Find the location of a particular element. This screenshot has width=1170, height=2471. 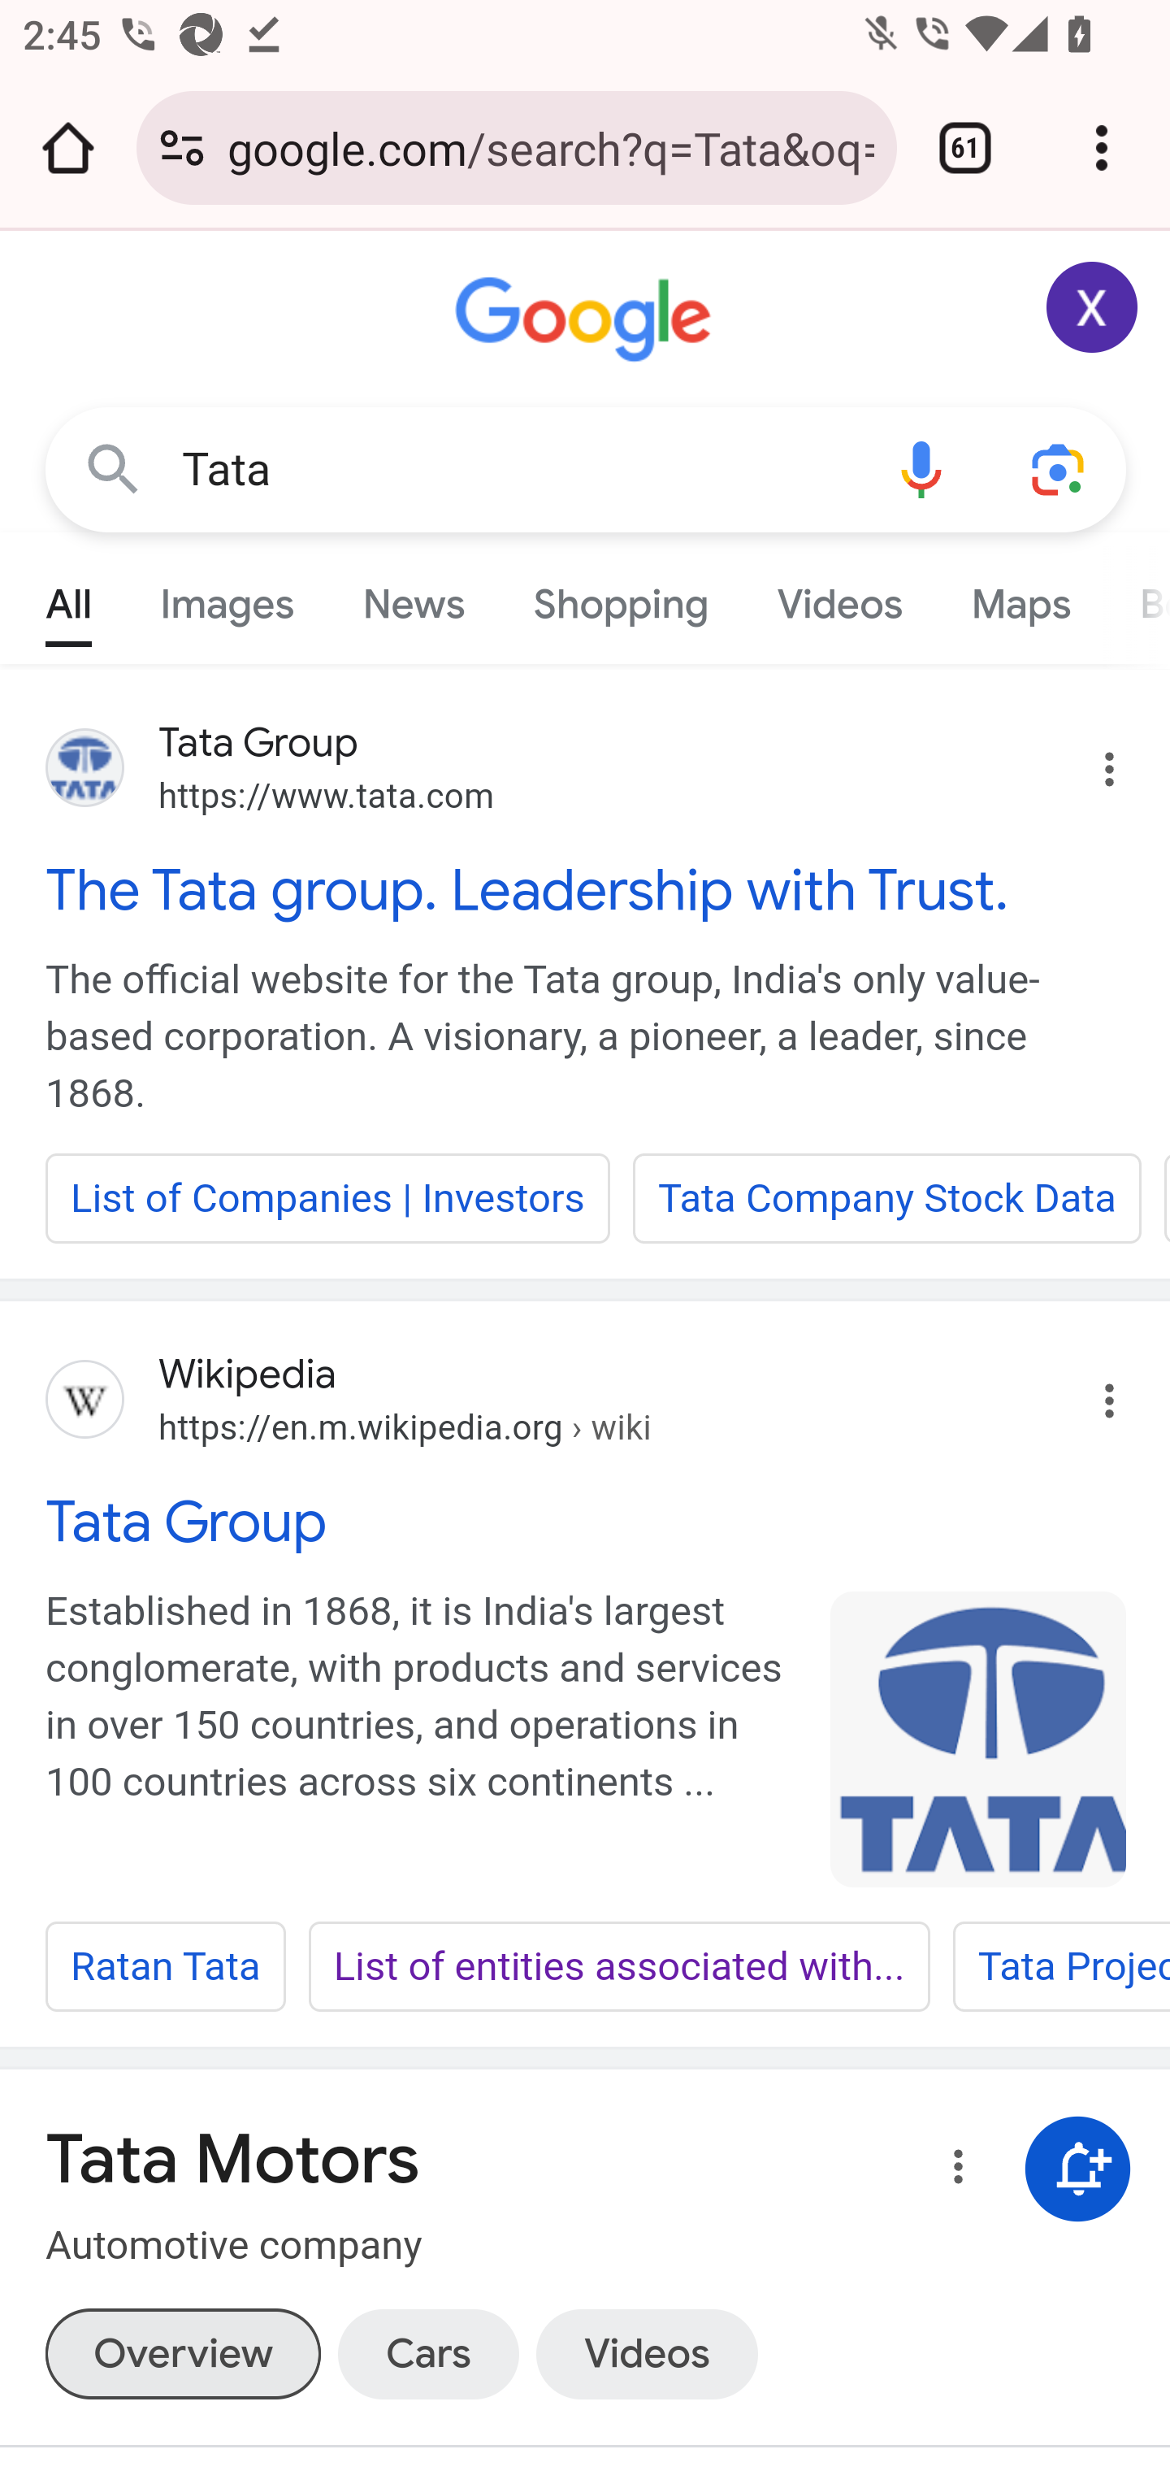

Connection is secure is located at coordinates (182, 148).